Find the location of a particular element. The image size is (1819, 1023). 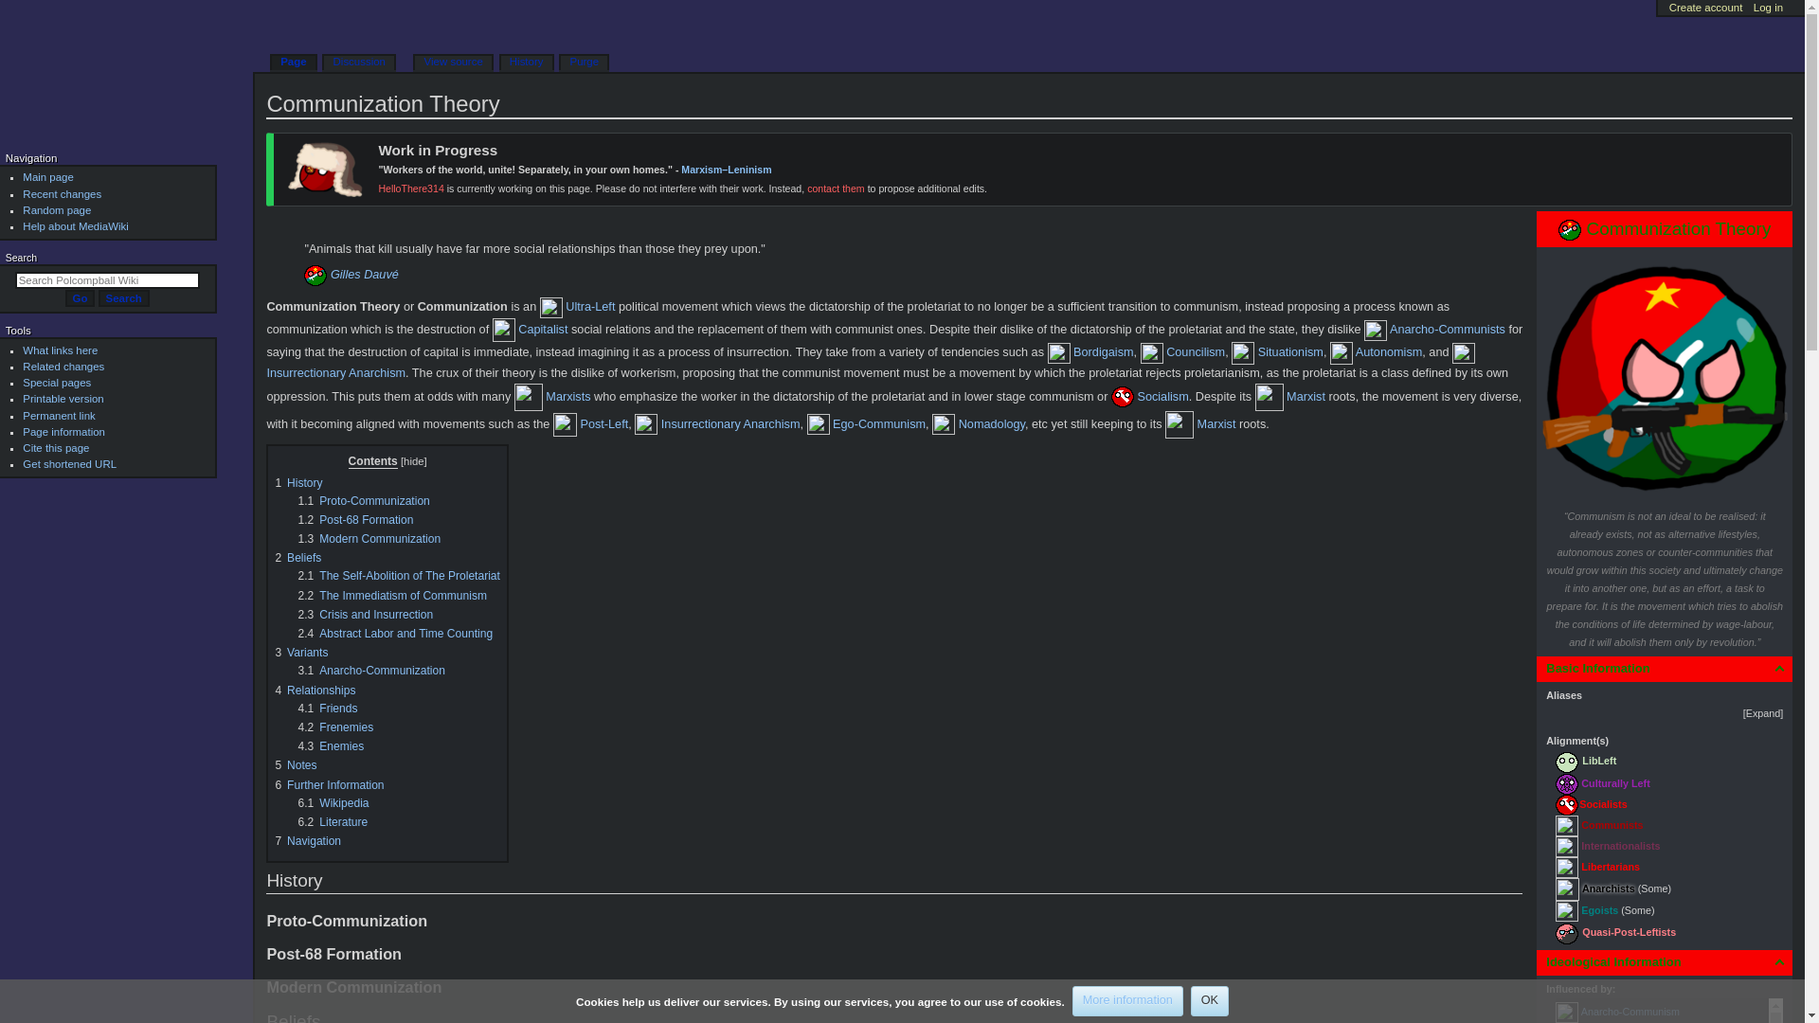

Category:Libertarian Left is located at coordinates (1598, 762).